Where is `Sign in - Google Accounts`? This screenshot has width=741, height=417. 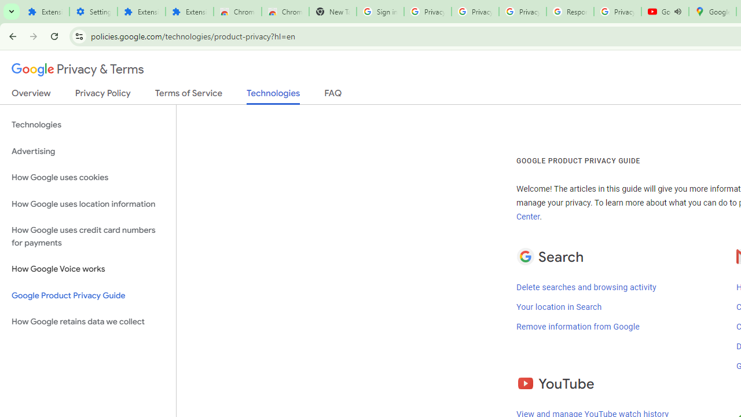
Sign in - Google Accounts is located at coordinates (380, 12).